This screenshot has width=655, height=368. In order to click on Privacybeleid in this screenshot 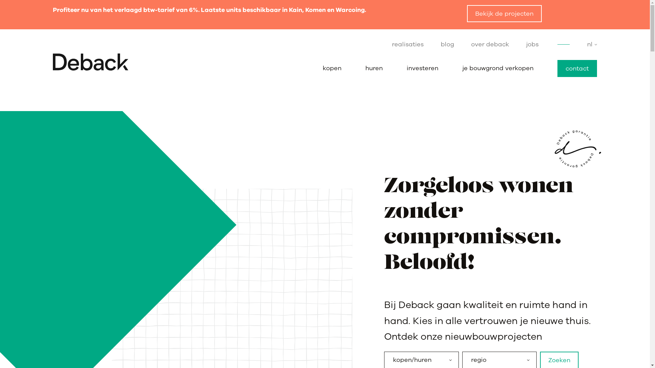, I will do `click(159, 351)`.